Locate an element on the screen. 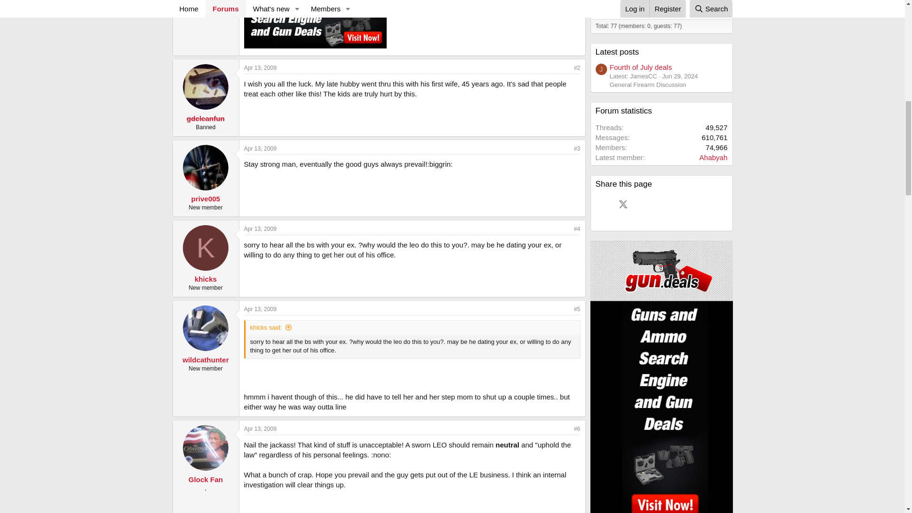  Apr 13, 2009 at 1:36 PM is located at coordinates (260, 148).